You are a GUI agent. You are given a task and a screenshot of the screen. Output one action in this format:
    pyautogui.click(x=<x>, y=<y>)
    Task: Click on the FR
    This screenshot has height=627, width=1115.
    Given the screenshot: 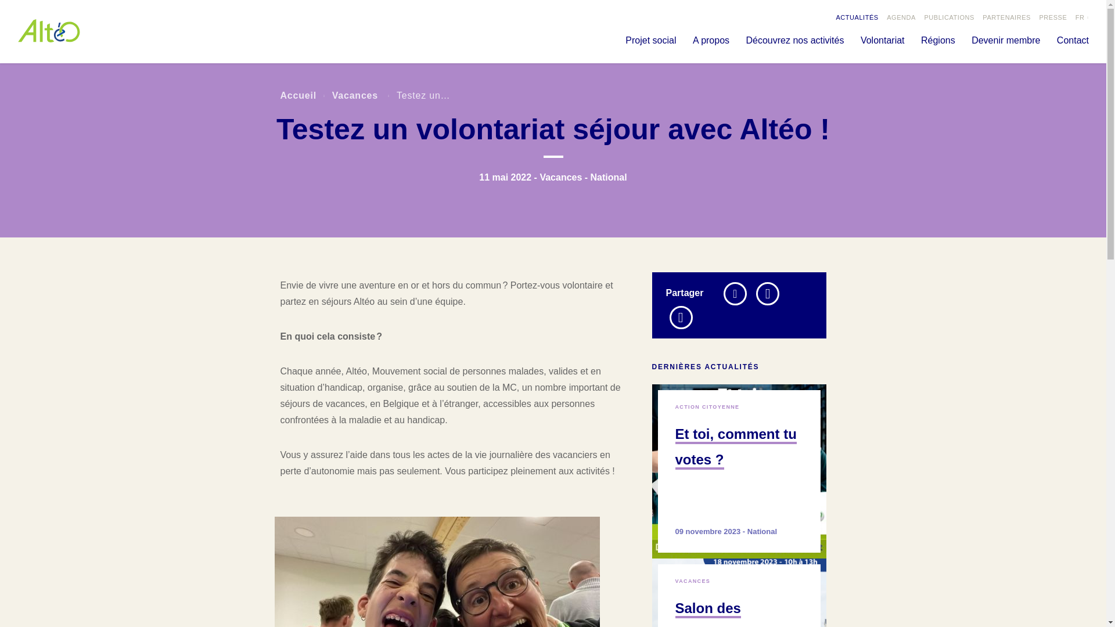 What is the action you would take?
    pyautogui.click(x=1082, y=17)
    